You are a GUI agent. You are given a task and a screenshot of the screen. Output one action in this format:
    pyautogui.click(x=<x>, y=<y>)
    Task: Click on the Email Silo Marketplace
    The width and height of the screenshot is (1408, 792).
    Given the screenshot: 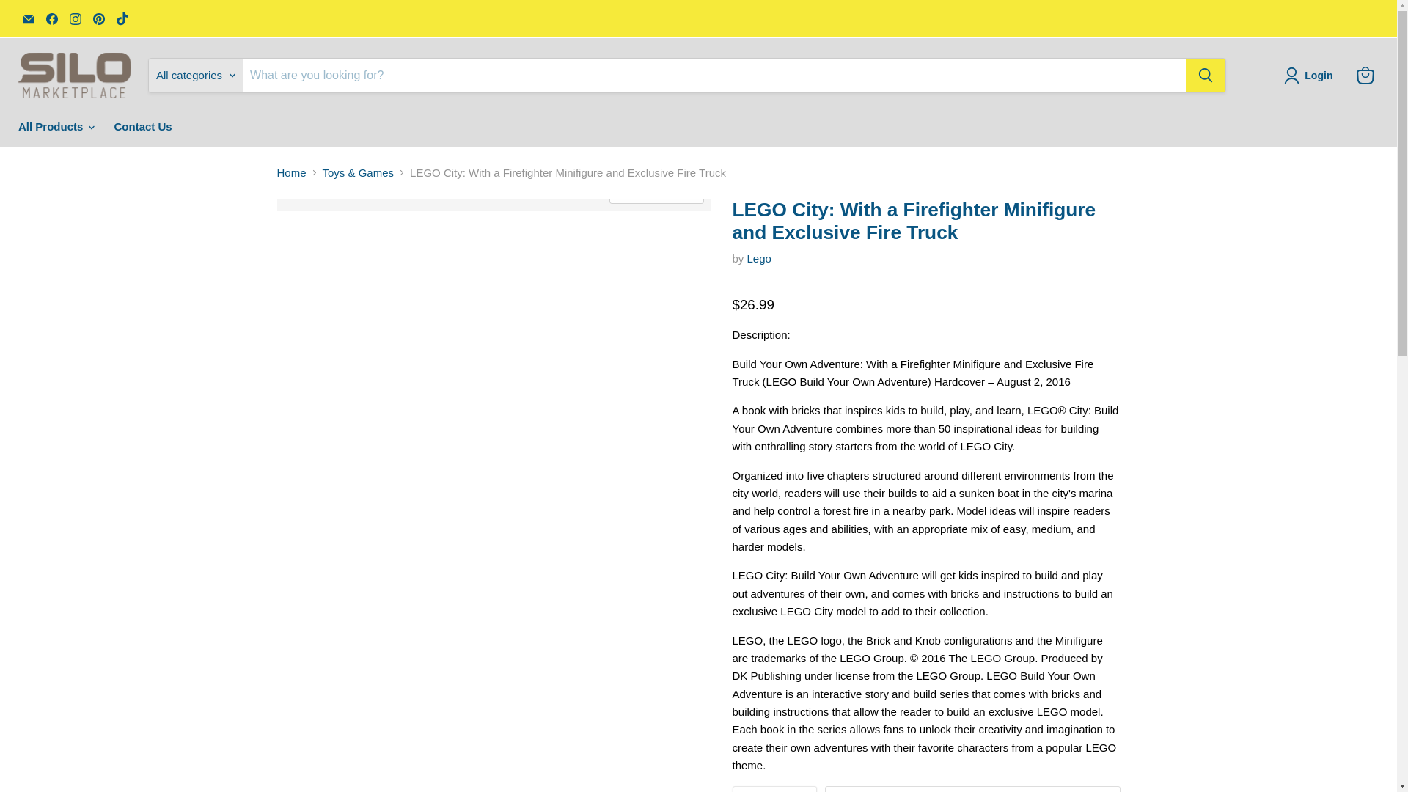 What is the action you would take?
    pyautogui.click(x=28, y=18)
    